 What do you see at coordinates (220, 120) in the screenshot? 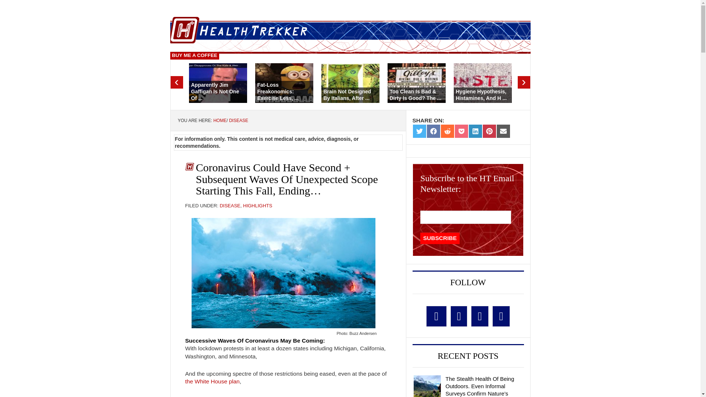
I see `HOME` at bounding box center [220, 120].